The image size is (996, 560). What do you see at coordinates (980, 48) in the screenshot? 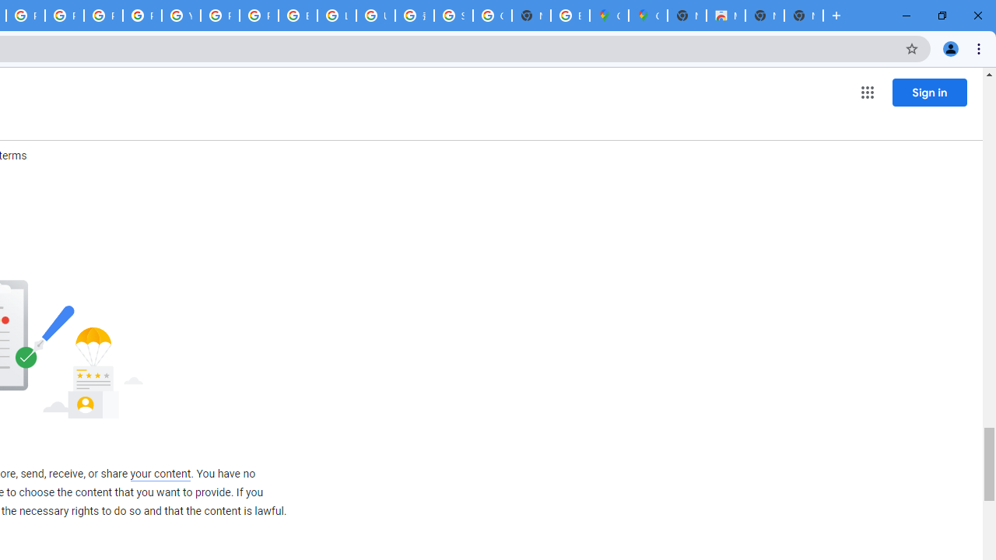
I see `Chrome` at bounding box center [980, 48].